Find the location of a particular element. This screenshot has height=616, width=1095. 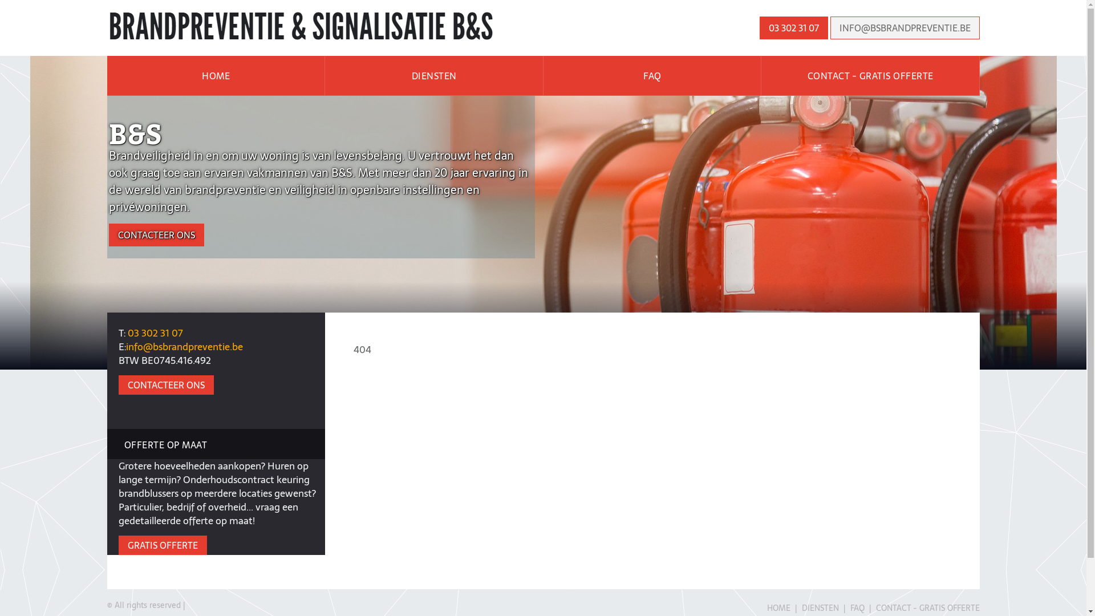

03 302 31 07 is located at coordinates (794, 28).